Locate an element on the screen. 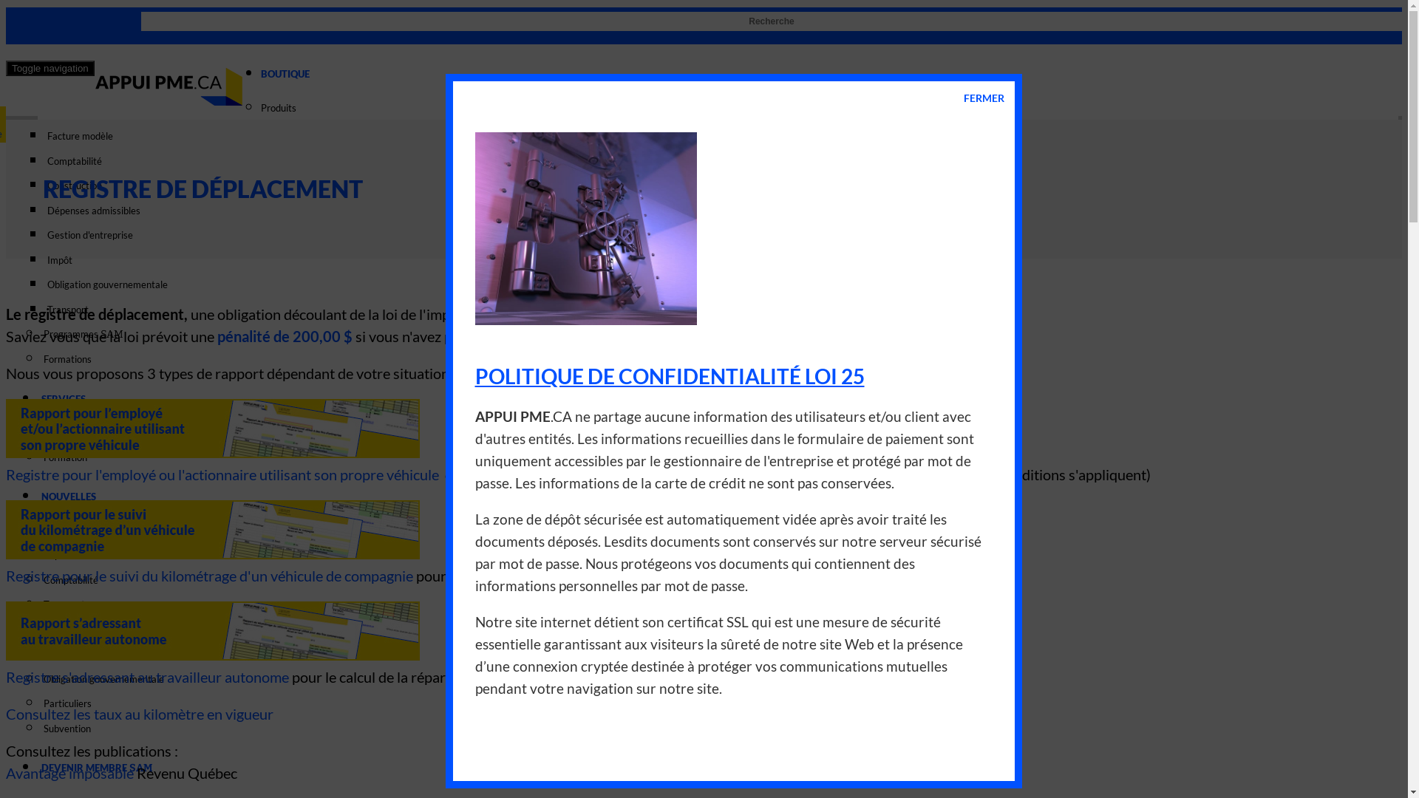 The width and height of the screenshot is (1419, 798). Gestion d'entreprise is located at coordinates (718, 236).